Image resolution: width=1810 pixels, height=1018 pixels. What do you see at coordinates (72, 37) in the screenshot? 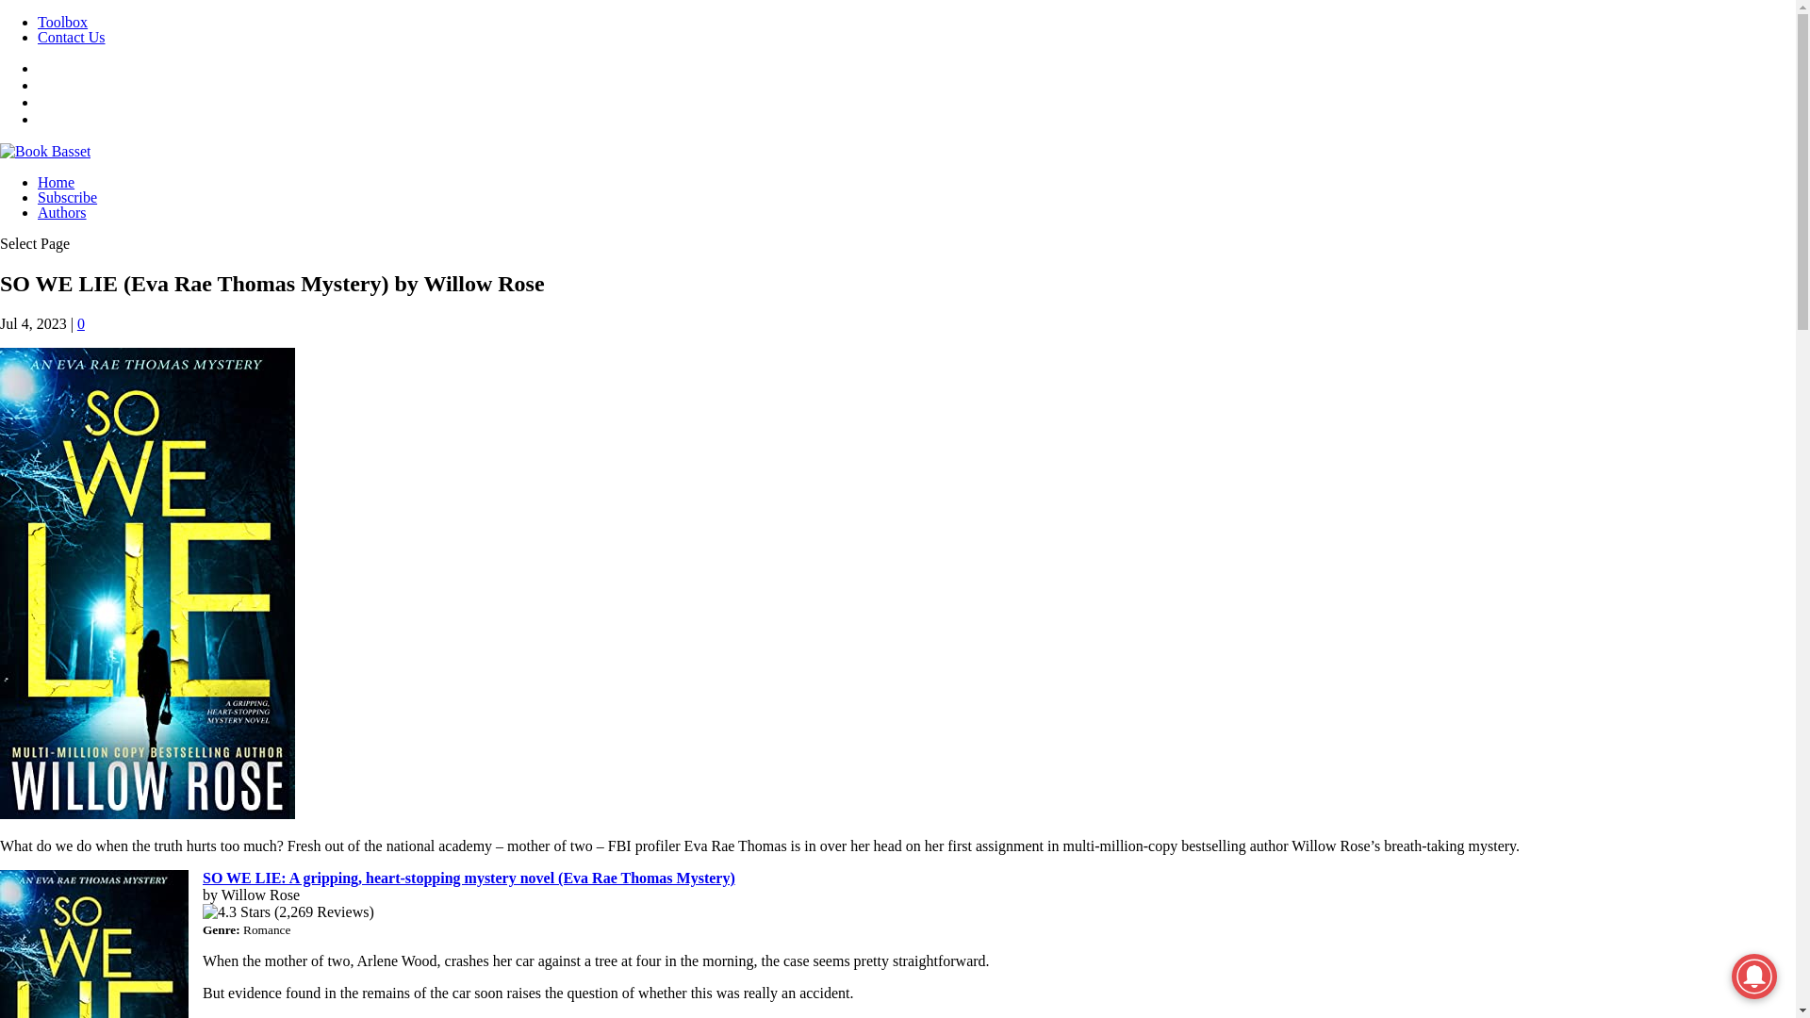
I see `Contact Us` at bounding box center [72, 37].